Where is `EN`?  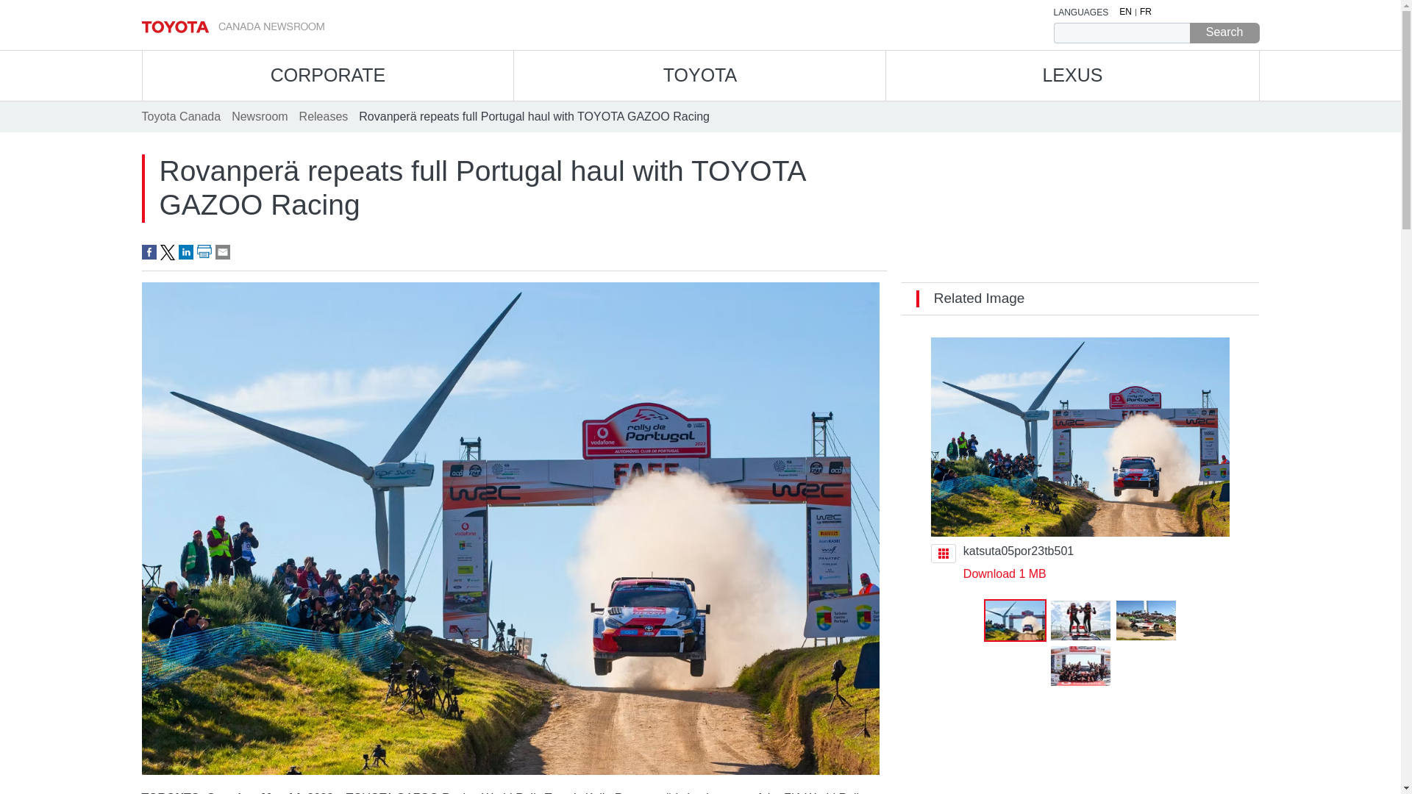
EN is located at coordinates (1125, 12).